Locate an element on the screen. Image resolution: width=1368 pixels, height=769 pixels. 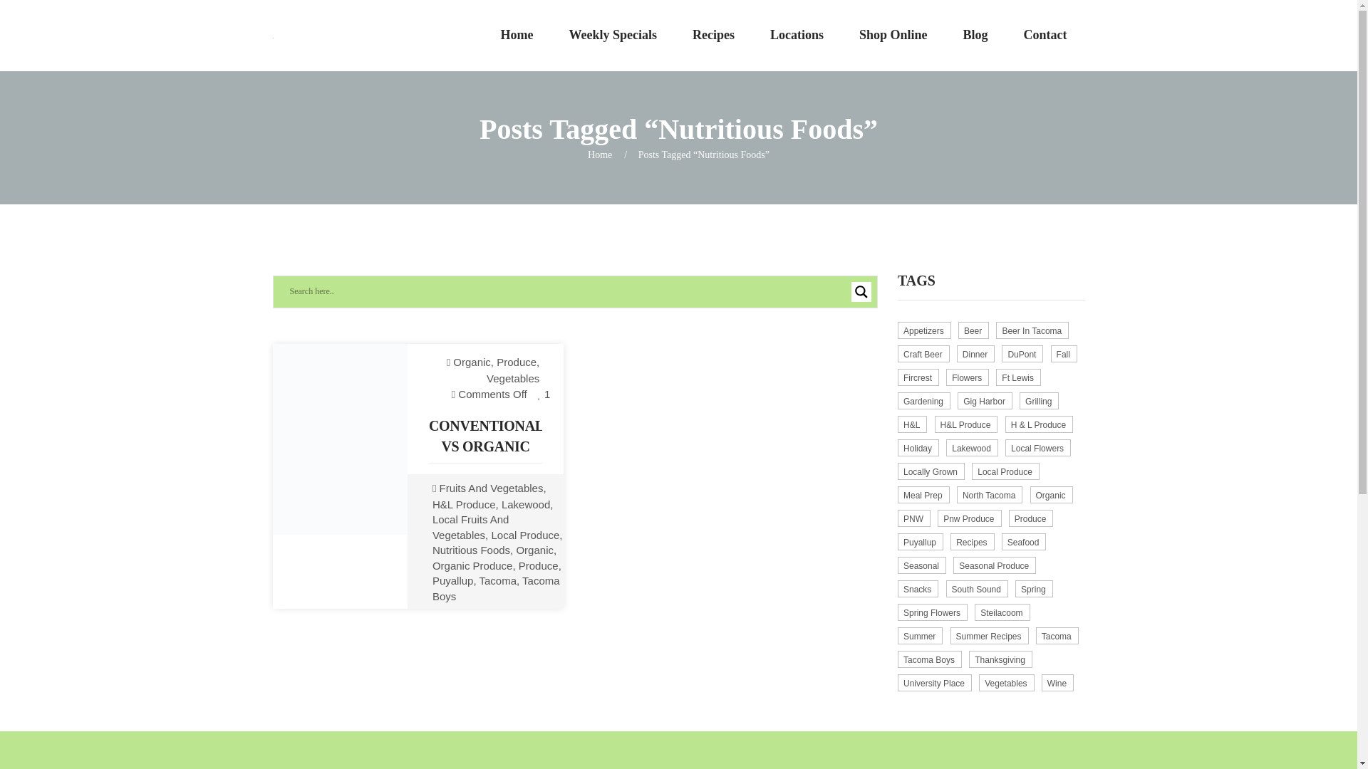
Organic Produce is located at coordinates (472, 565).